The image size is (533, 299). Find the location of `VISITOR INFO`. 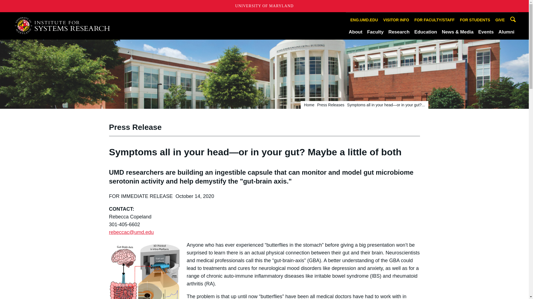

VISITOR INFO is located at coordinates (396, 20).